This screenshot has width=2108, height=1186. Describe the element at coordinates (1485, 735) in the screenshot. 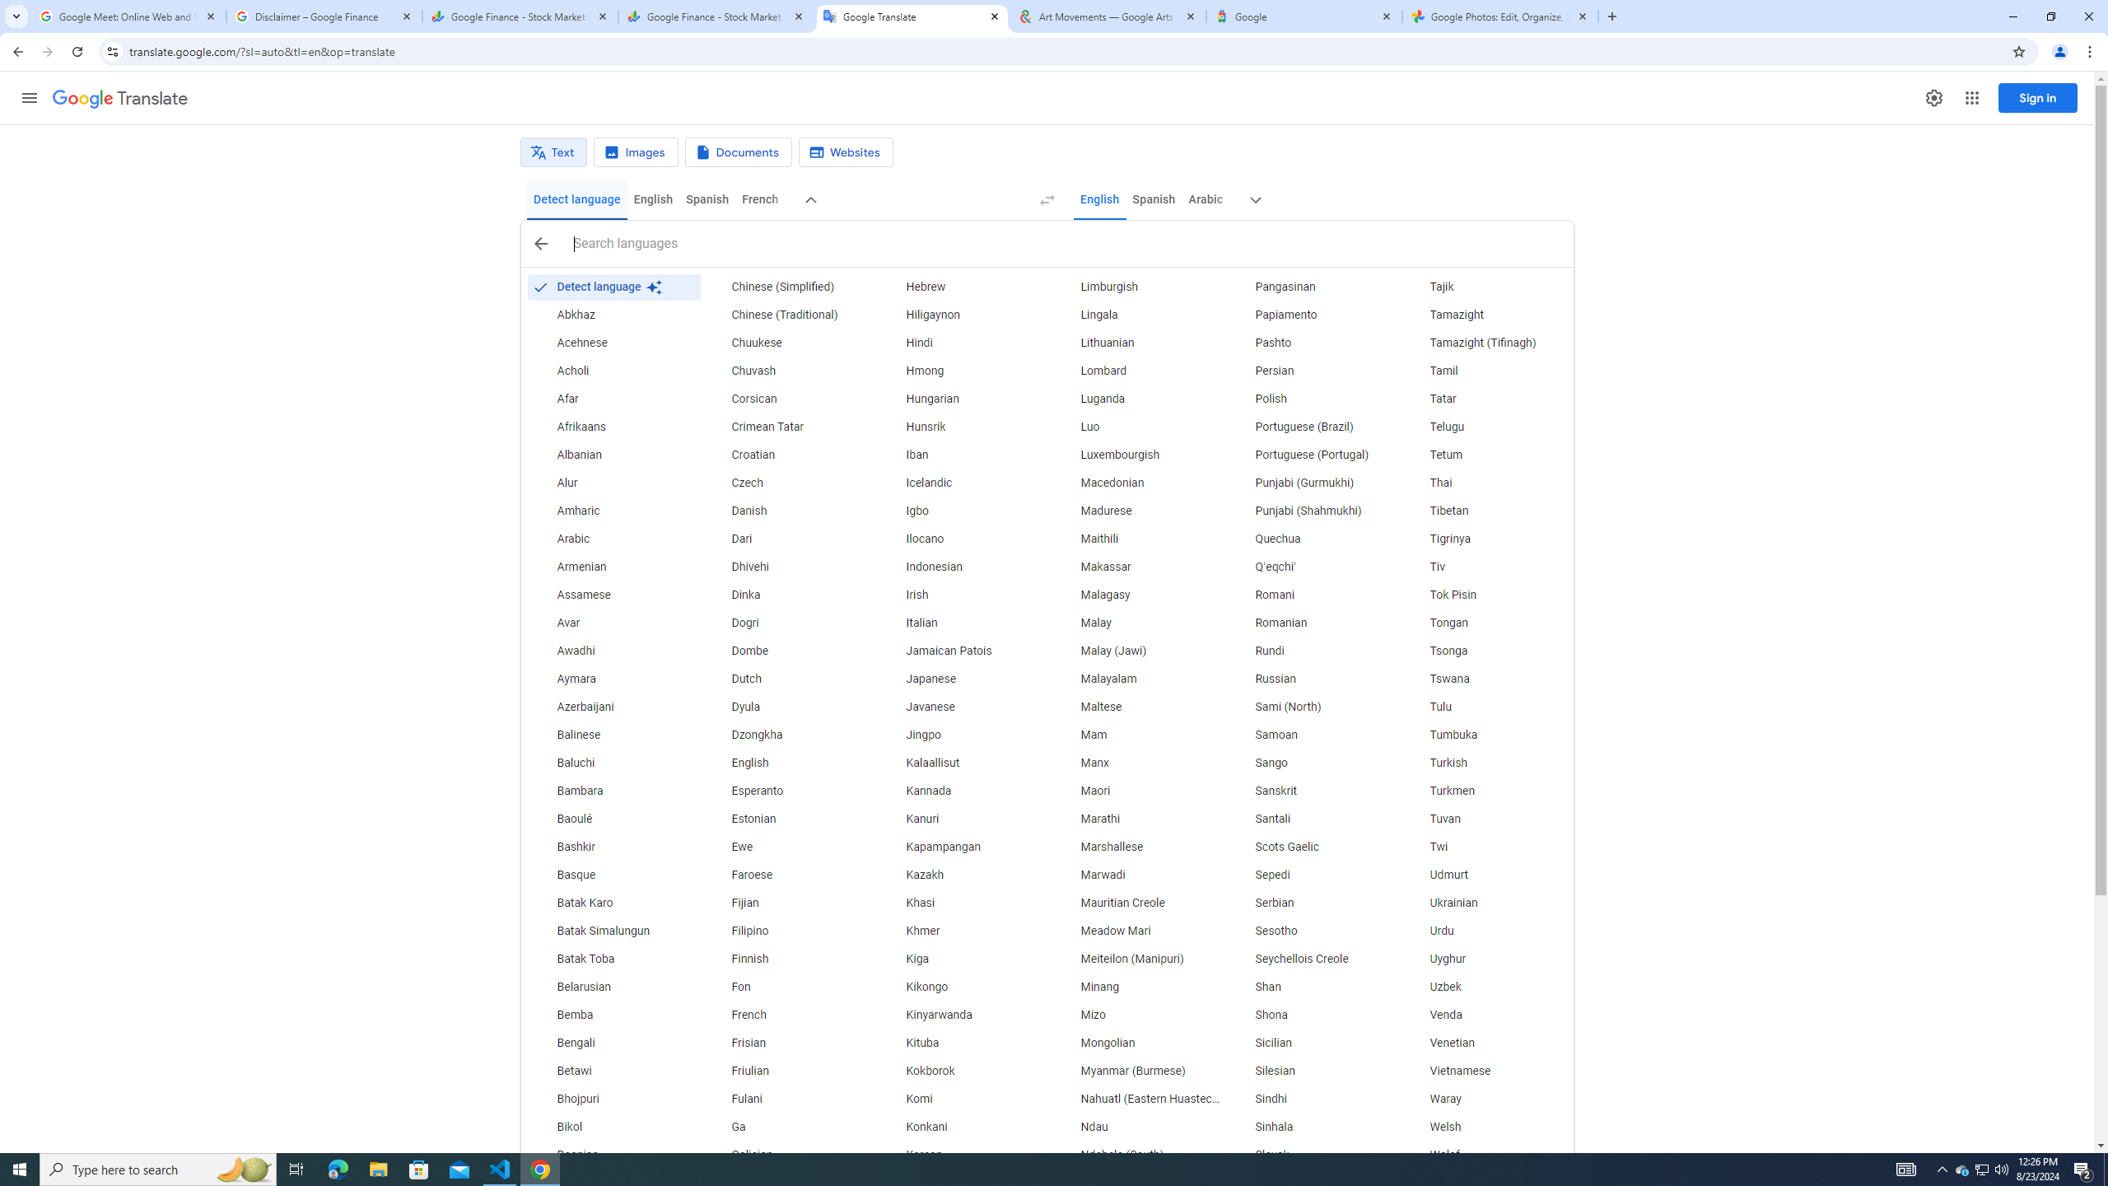

I see `Tumbuka` at that location.